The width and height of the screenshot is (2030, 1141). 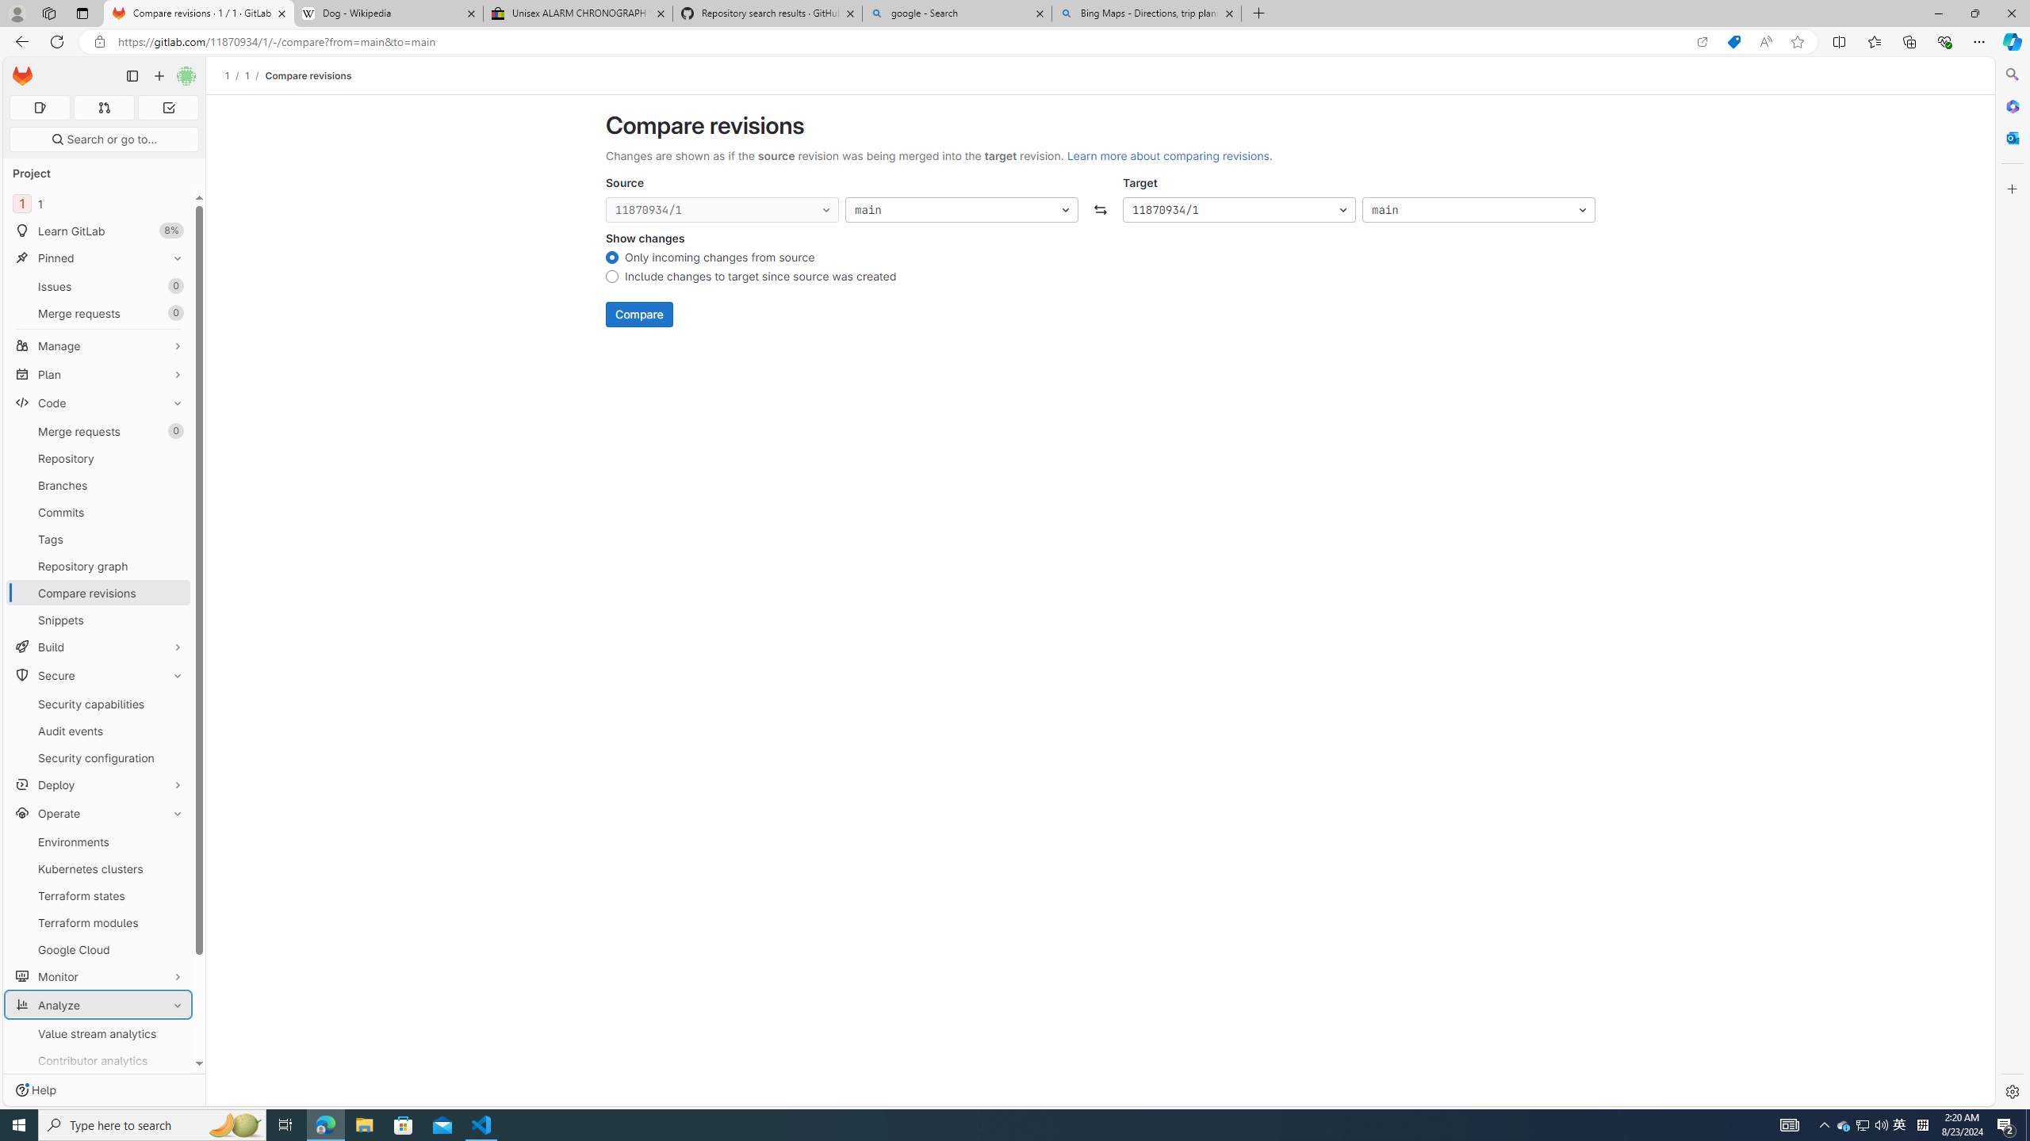 What do you see at coordinates (103, 108) in the screenshot?
I see `Merge requests 0` at bounding box center [103, 108].